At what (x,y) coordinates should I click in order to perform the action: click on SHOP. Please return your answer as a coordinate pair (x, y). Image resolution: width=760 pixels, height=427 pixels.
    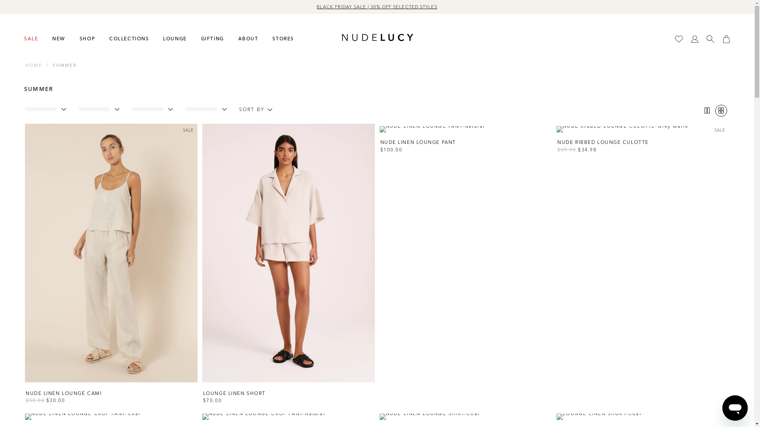
    Looking at the image, I should click on (86, 38).